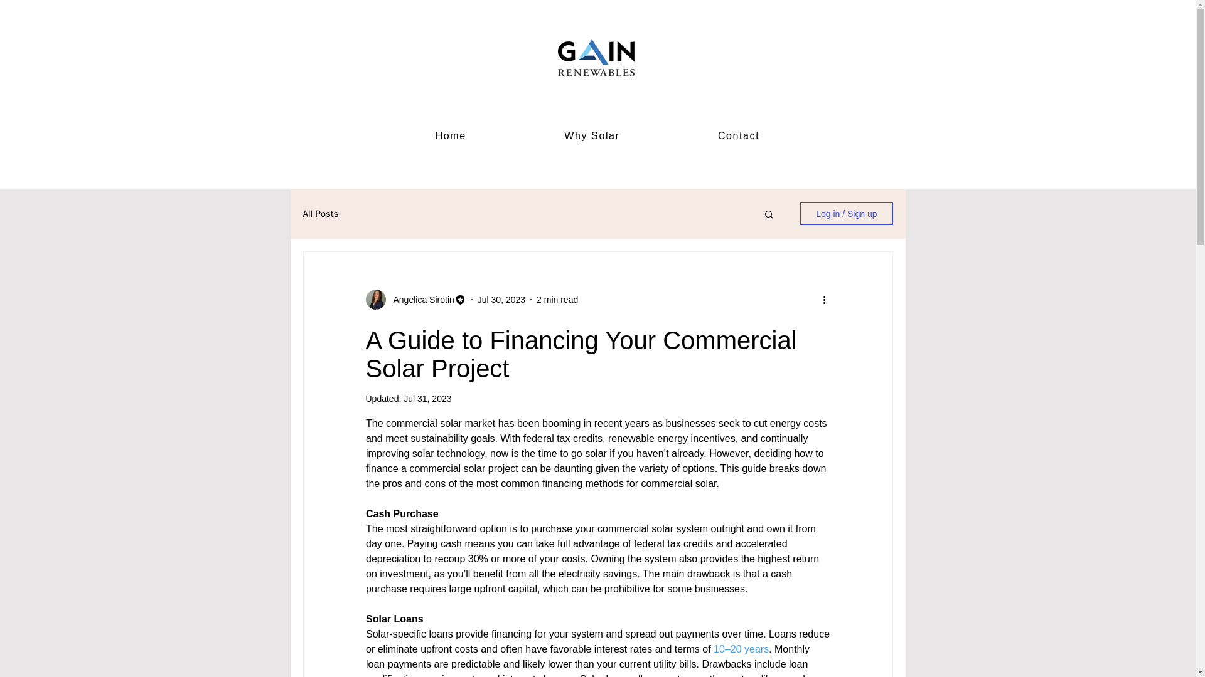  What do you see at coordinates (419, 300) in the screenshot?
I see `Angelica Sirotin` at bounding box center [419, 300].